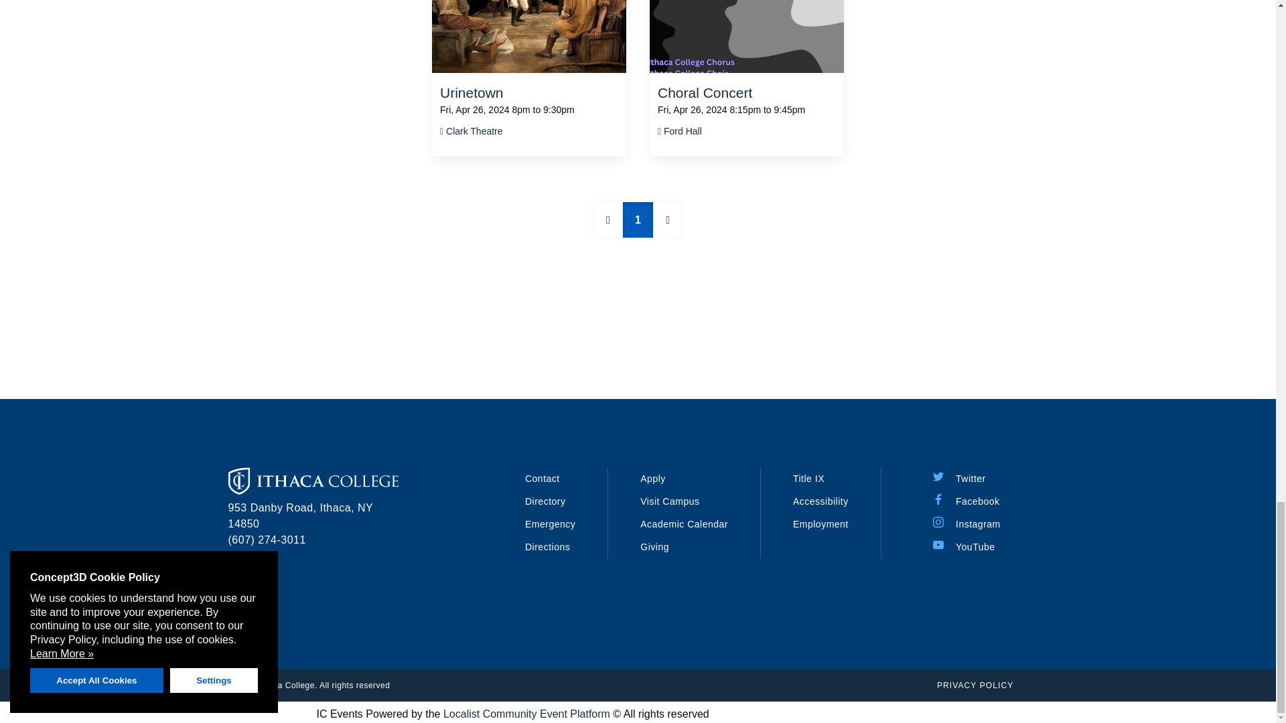 The image size is (1286, 723). I want to click on Academic Calendar, so click(684, 524).